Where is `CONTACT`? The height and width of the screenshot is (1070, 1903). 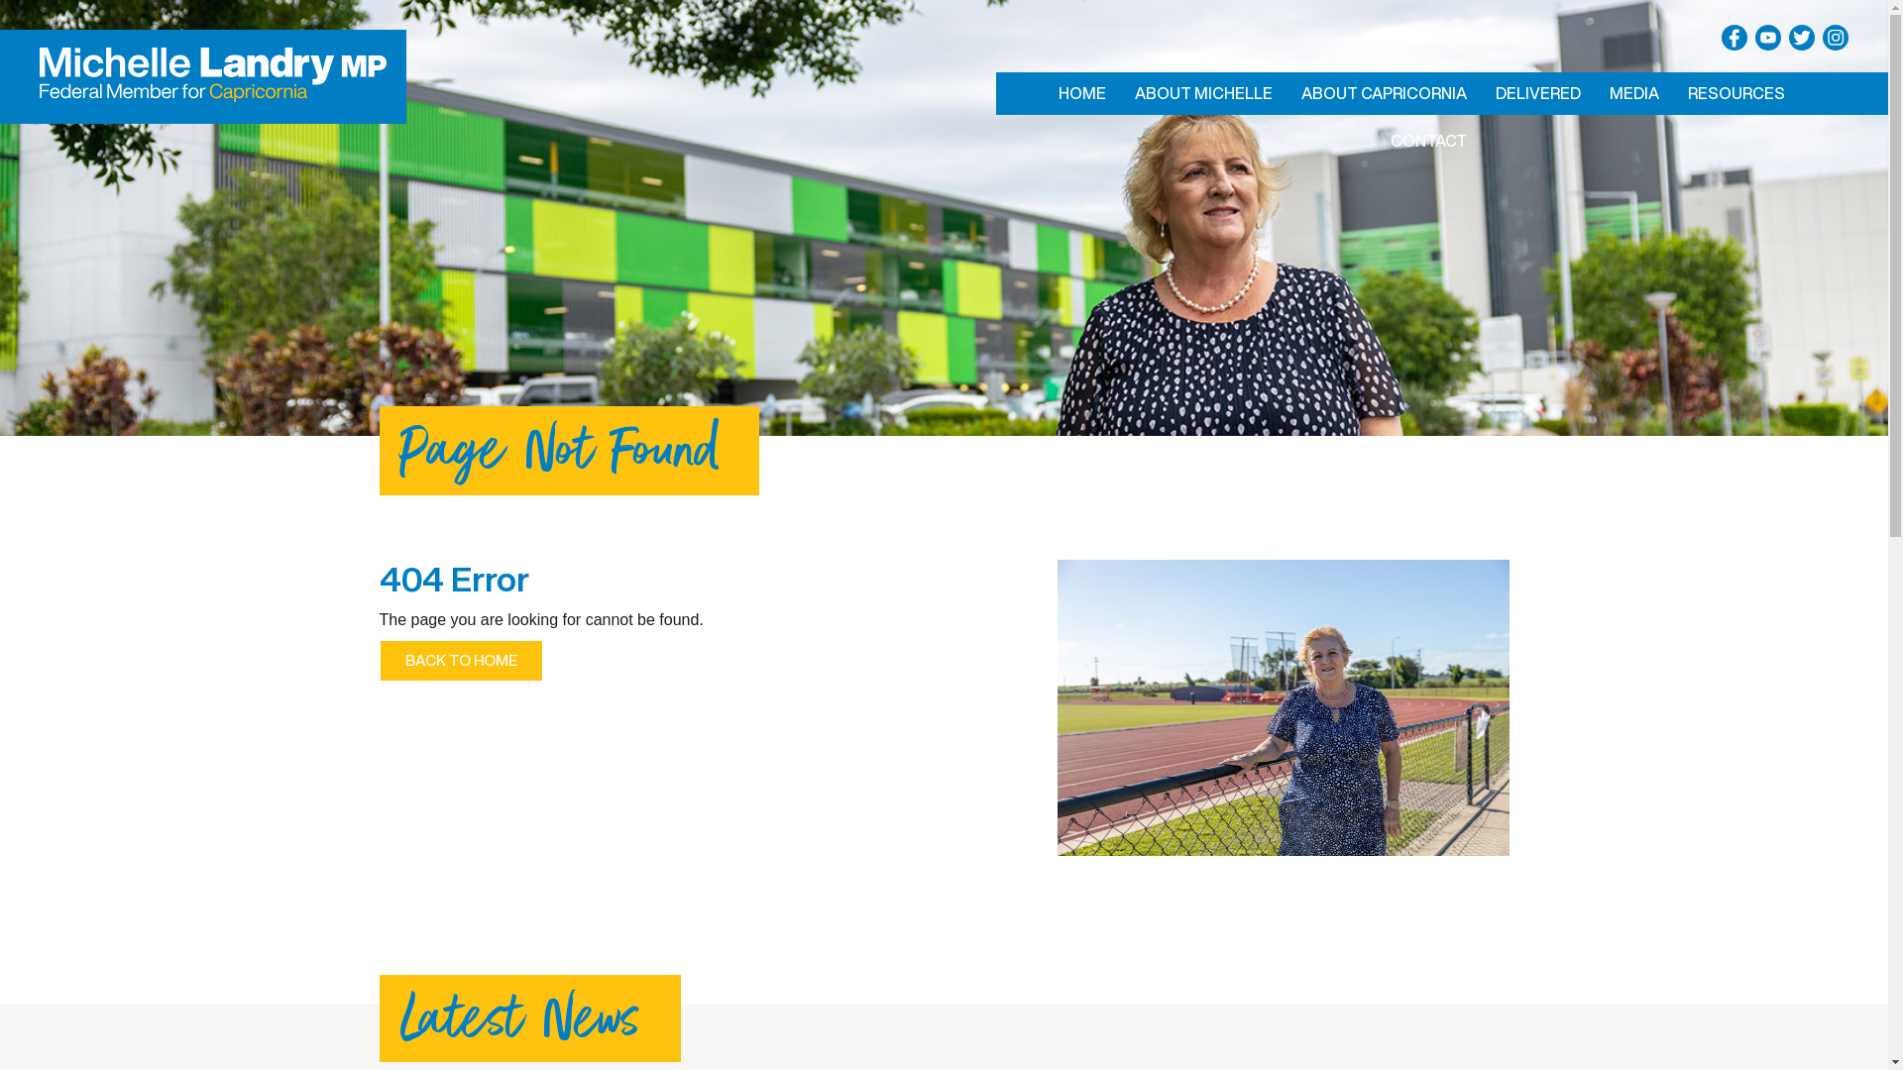
CONTACT is located at coordinates (1429, 141).